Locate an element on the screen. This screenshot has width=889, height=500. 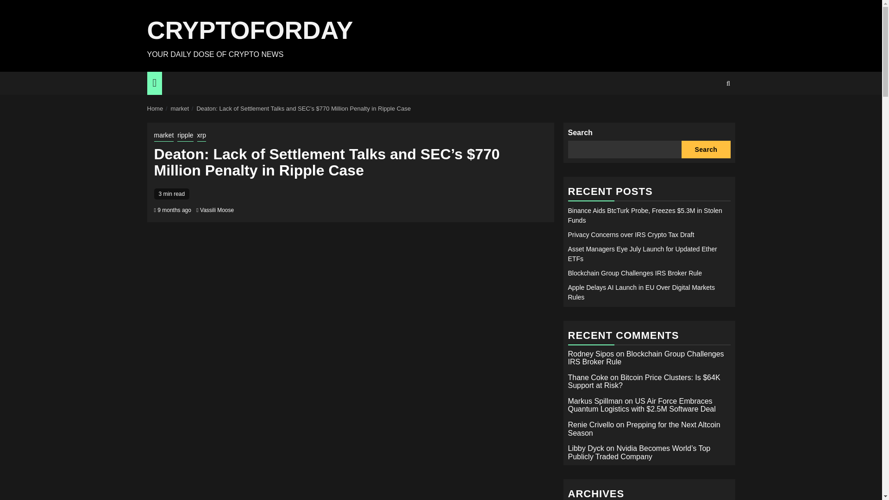
market is located at coordinates (180, 108).